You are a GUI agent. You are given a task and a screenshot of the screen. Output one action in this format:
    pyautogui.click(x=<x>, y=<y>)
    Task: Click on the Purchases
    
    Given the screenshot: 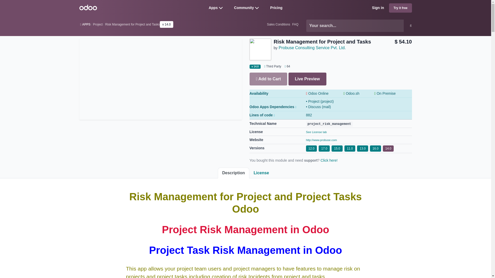 What is the action you would take?
    pyautogui.click(x=286, y=66)
    